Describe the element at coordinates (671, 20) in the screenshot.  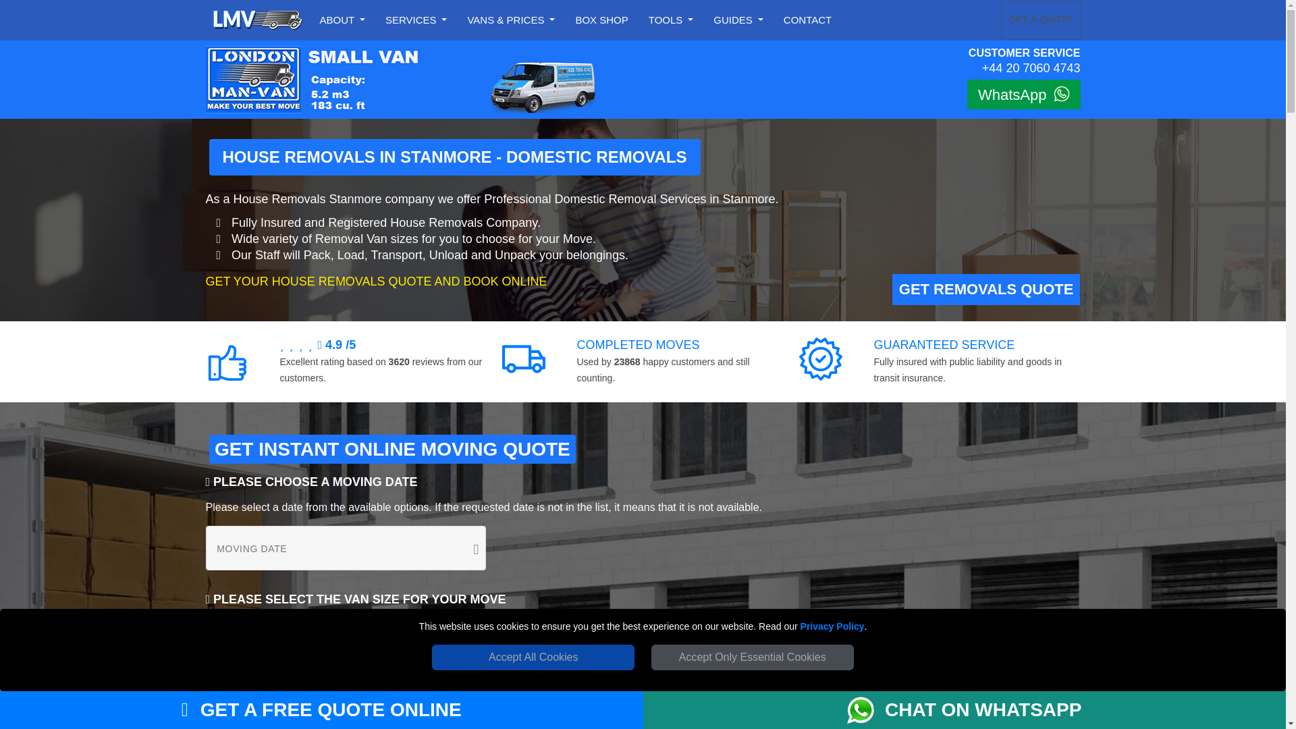
I see `TOOLS` at that location.